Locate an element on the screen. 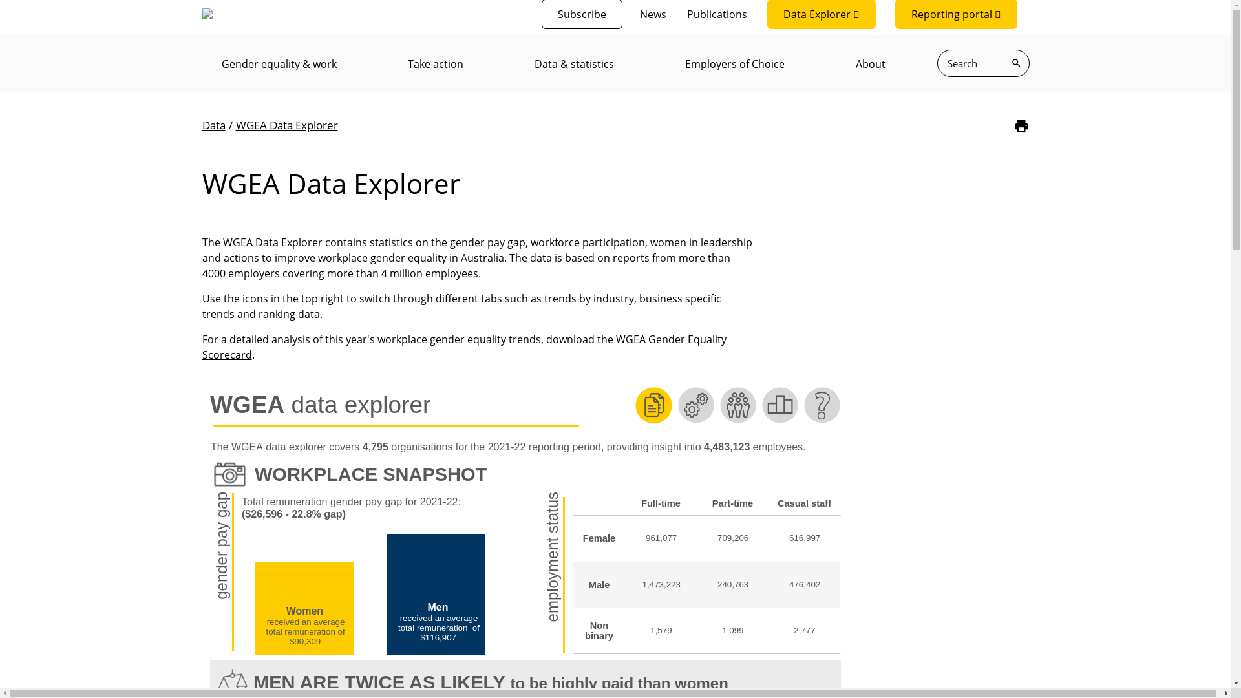 The height and width of the screenshot is (698, 1241). Gender equality & work is located at coordinates (279, 64).